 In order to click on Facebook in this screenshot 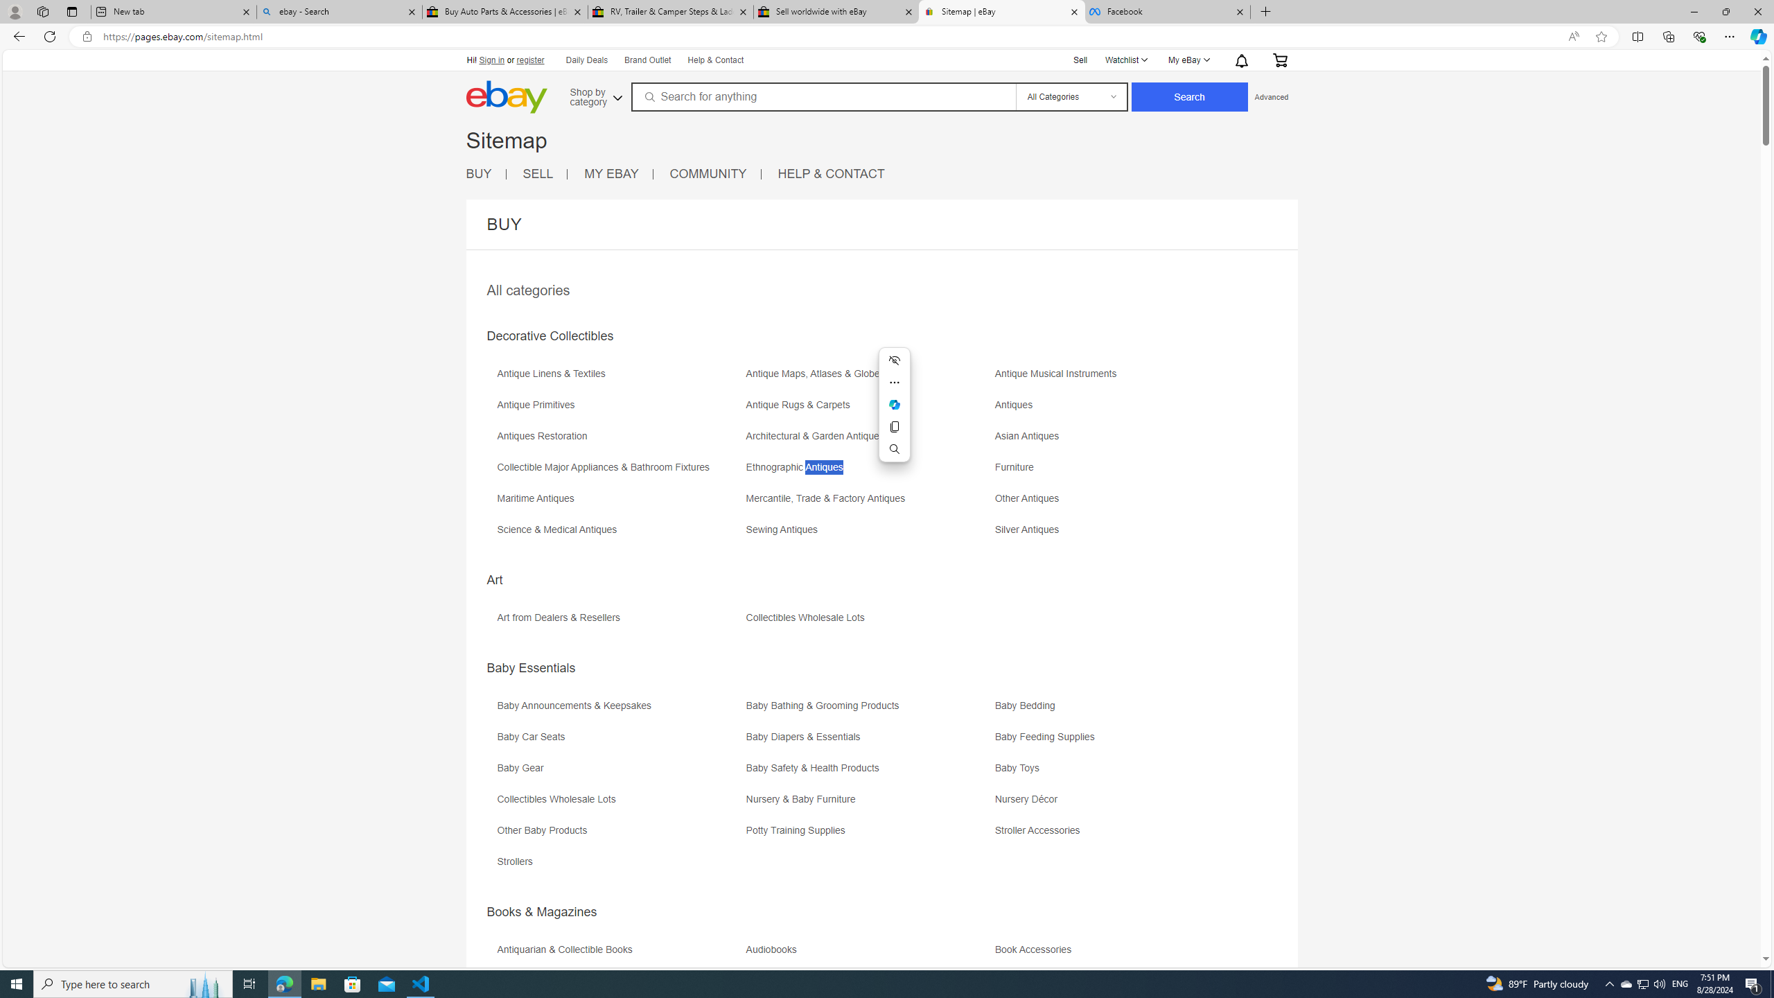, I will do `click(1167, 12)`.